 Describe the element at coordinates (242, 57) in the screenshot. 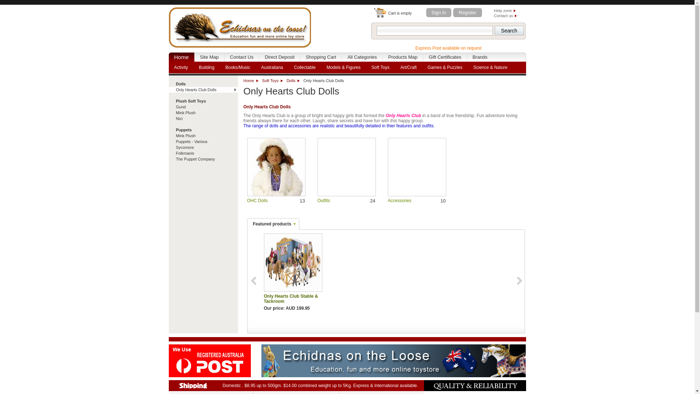

I see `Contact Us` at that location.